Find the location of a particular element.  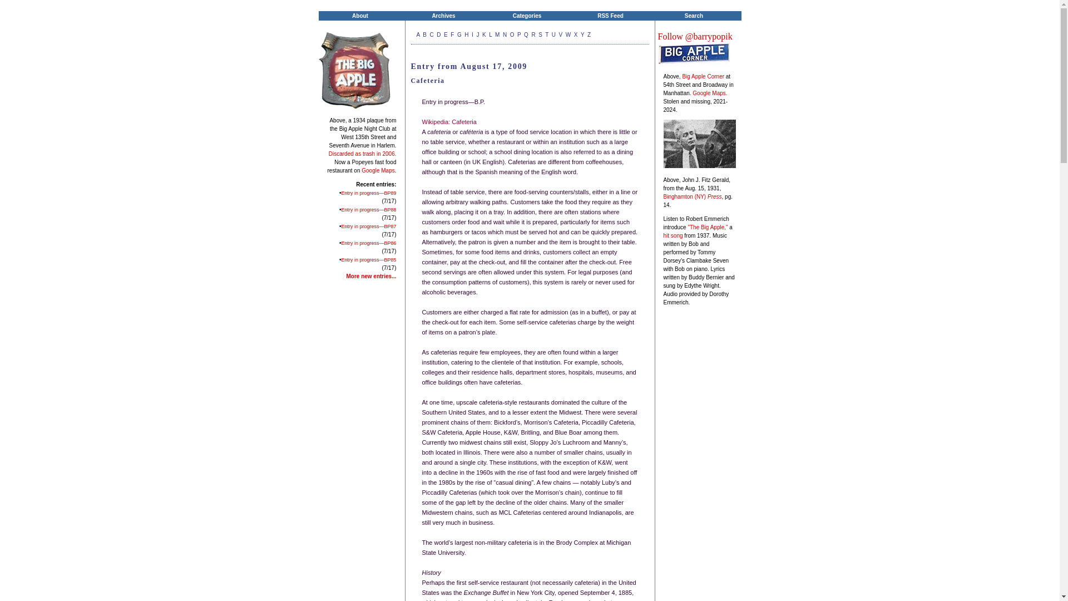

Archives is located at coordinates (443, 16).